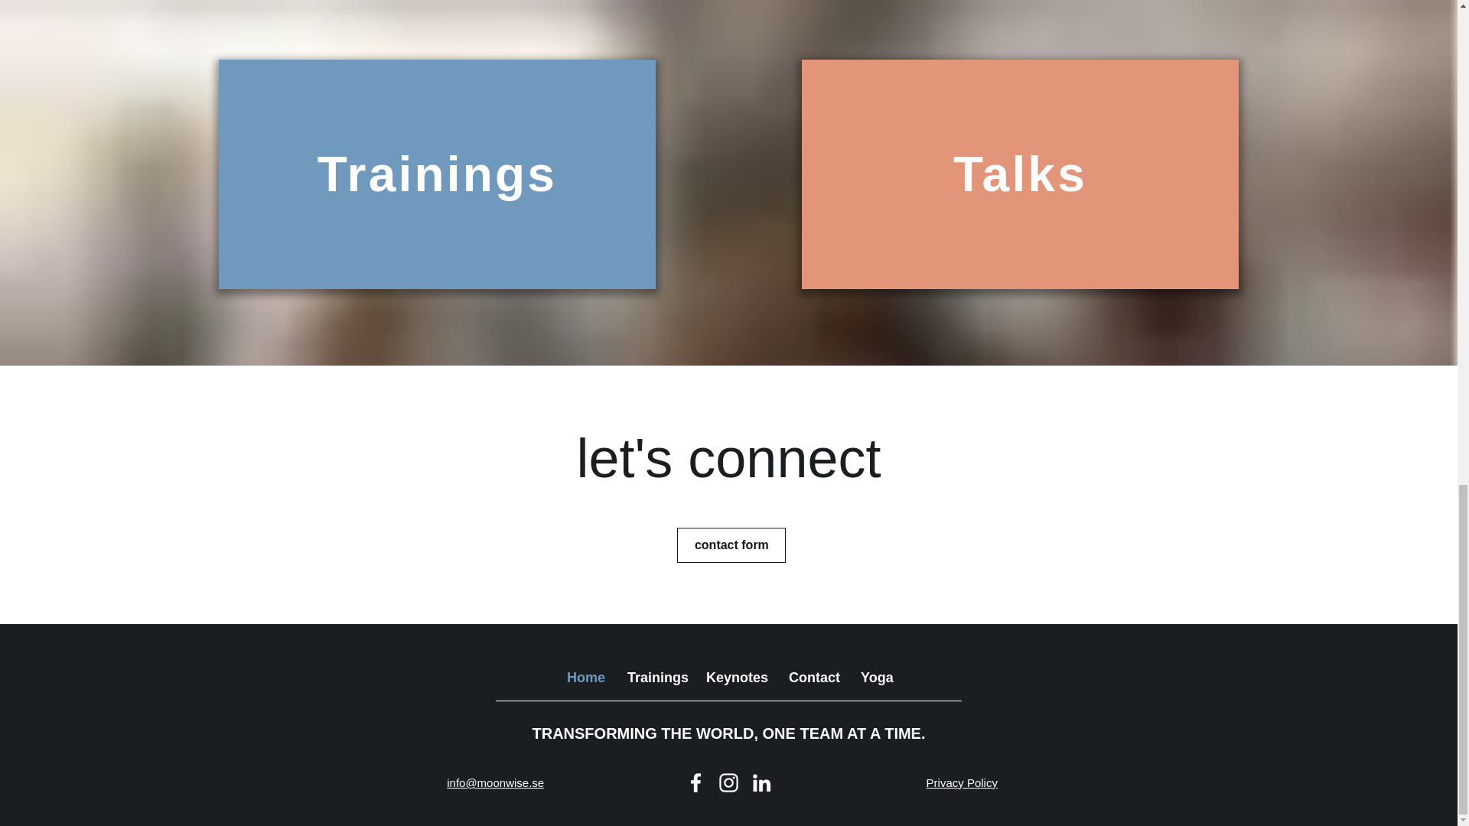  What do you see at coordinates (585, 678) in the screenshot?
I see `Home` at bounding box center [585, 678].